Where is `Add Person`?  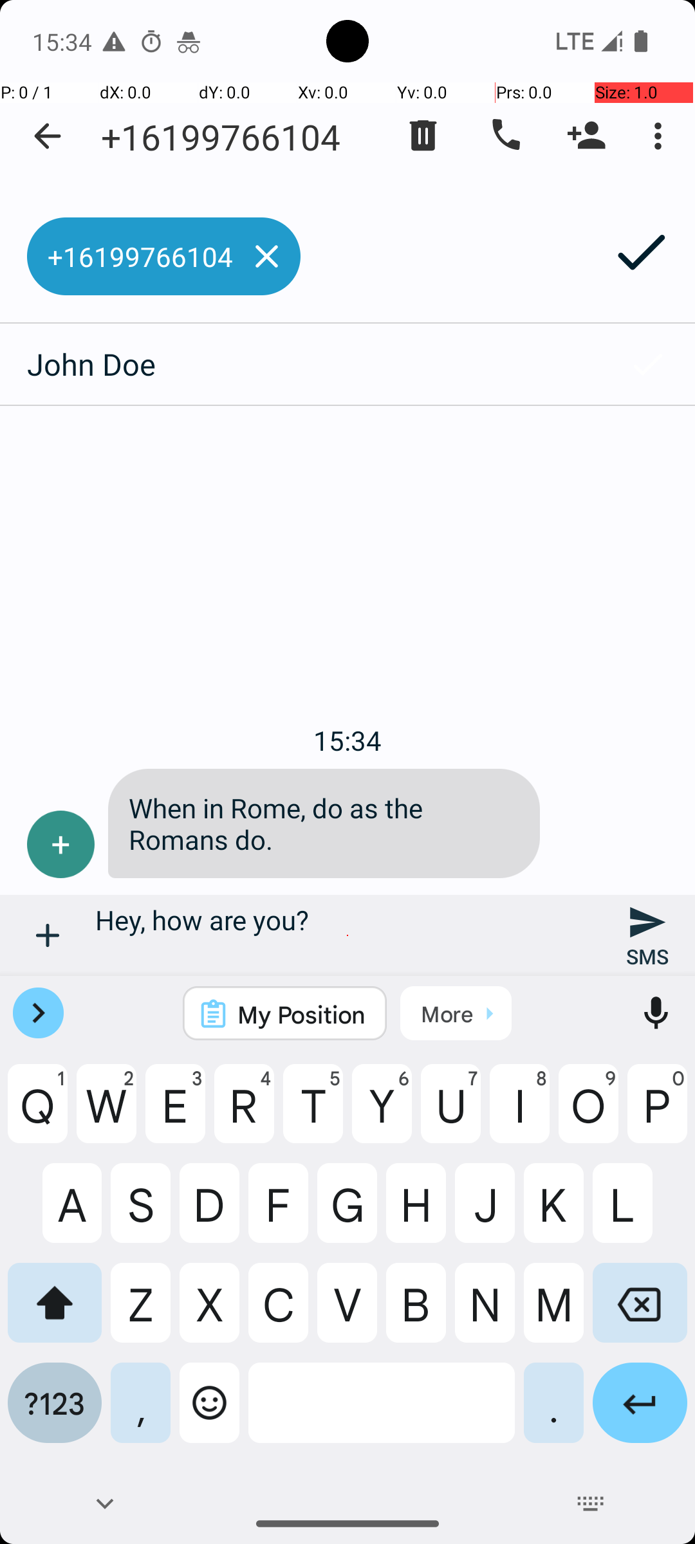
Add Person is located at coordinates (587, 136).